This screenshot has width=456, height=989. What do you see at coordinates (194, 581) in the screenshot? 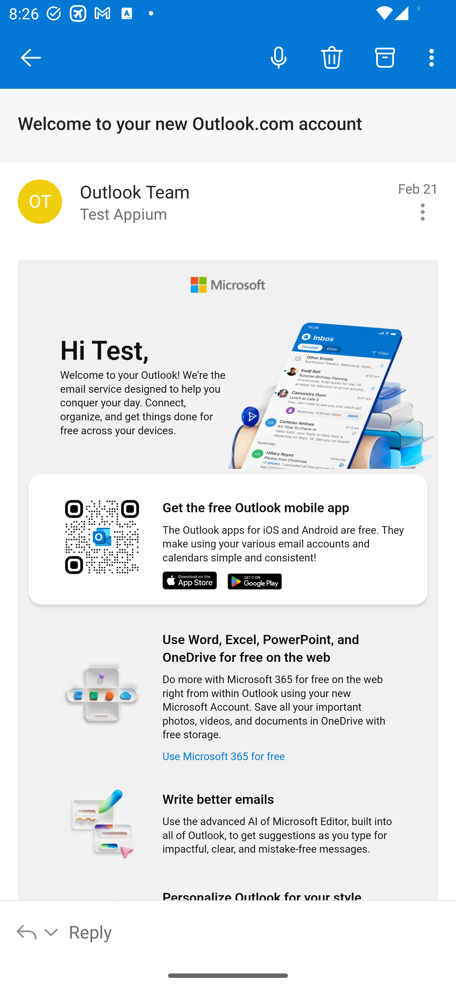
I see `Download on the App Store` at bounding box center [194, 581].